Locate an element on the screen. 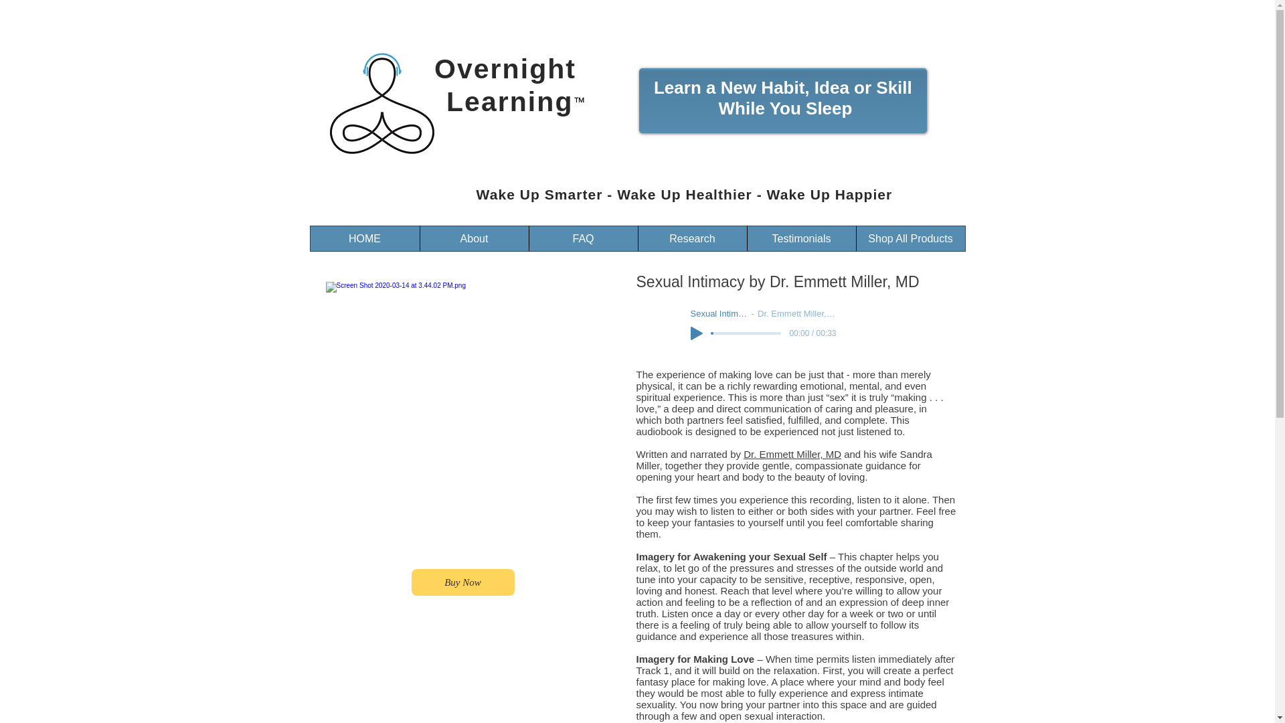   Learning is located at coordinates (505, 101).